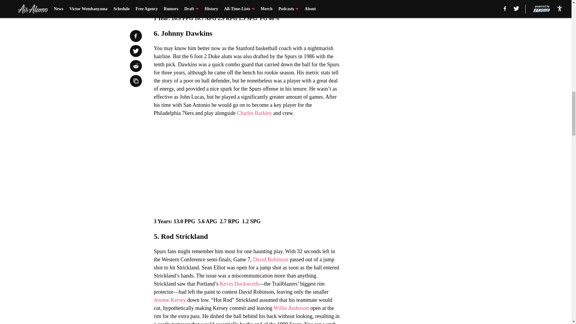 The width and height of the screenshot is (576, 324). What do you see at coordinates (254, 113) in the screenshot?
I see `Charles Barkley` at bounding box center [254, 113].